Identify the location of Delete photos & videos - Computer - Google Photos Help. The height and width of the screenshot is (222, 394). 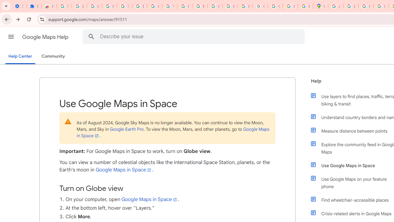
(79, 6).